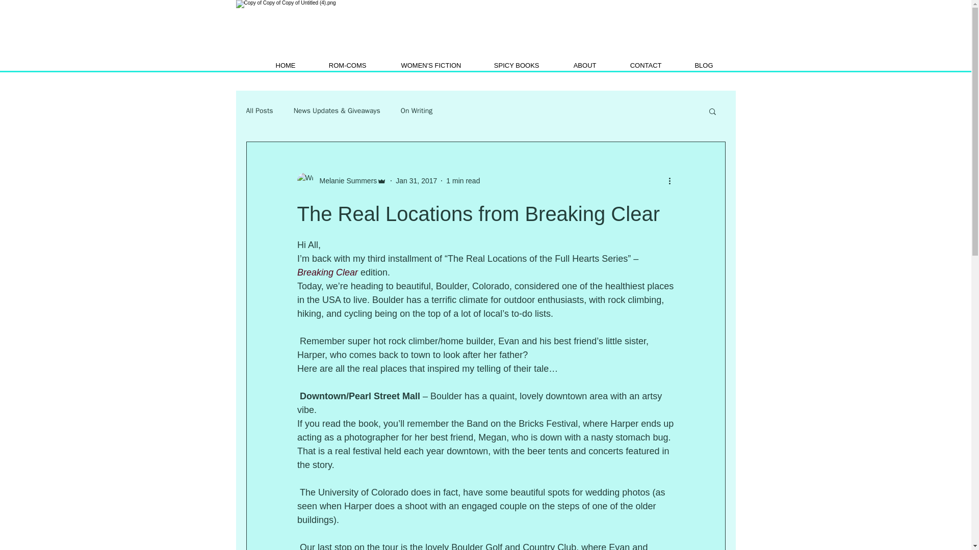  Describe the element at coordinates (416, 111) in the screenshot. I see `On Writing` at that location.